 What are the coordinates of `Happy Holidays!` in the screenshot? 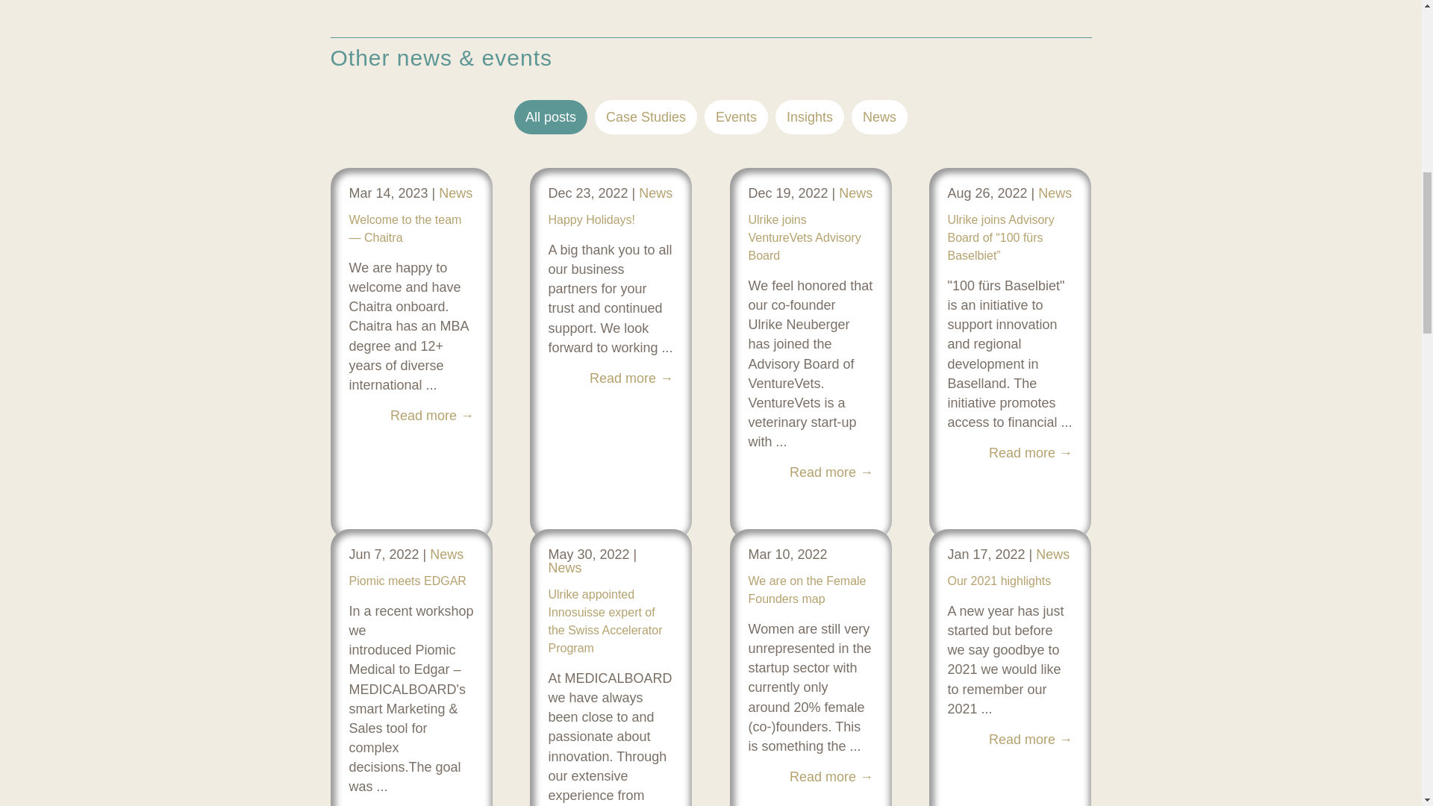 It's located at (591, 219).